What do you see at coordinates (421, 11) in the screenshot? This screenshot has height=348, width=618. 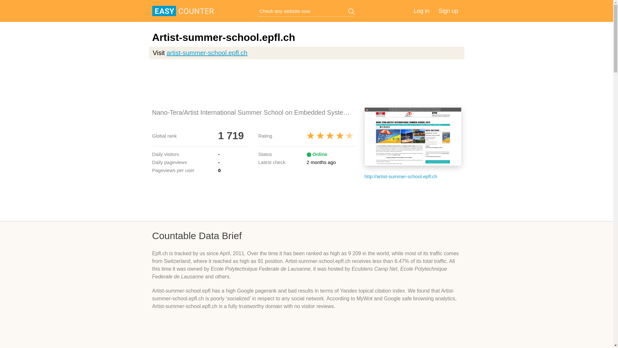 I see `Log in` at bounding box center [421, 11].